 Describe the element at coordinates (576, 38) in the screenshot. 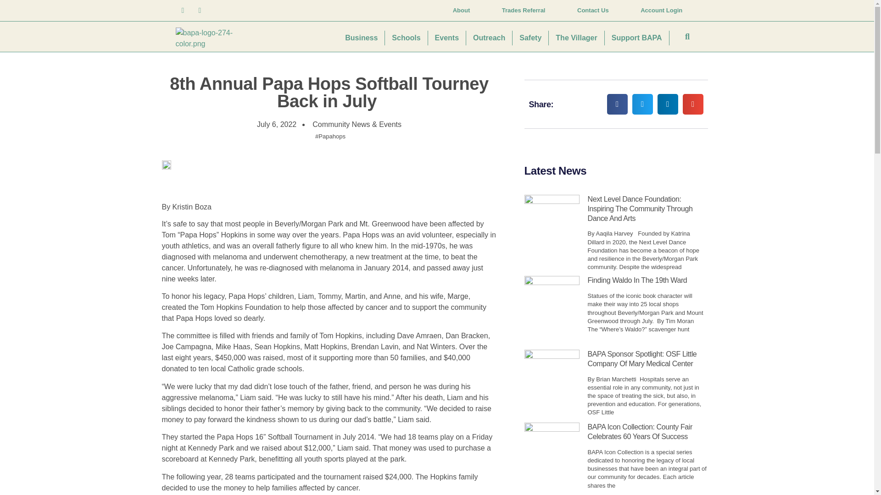

I see `The Villager` at that location.